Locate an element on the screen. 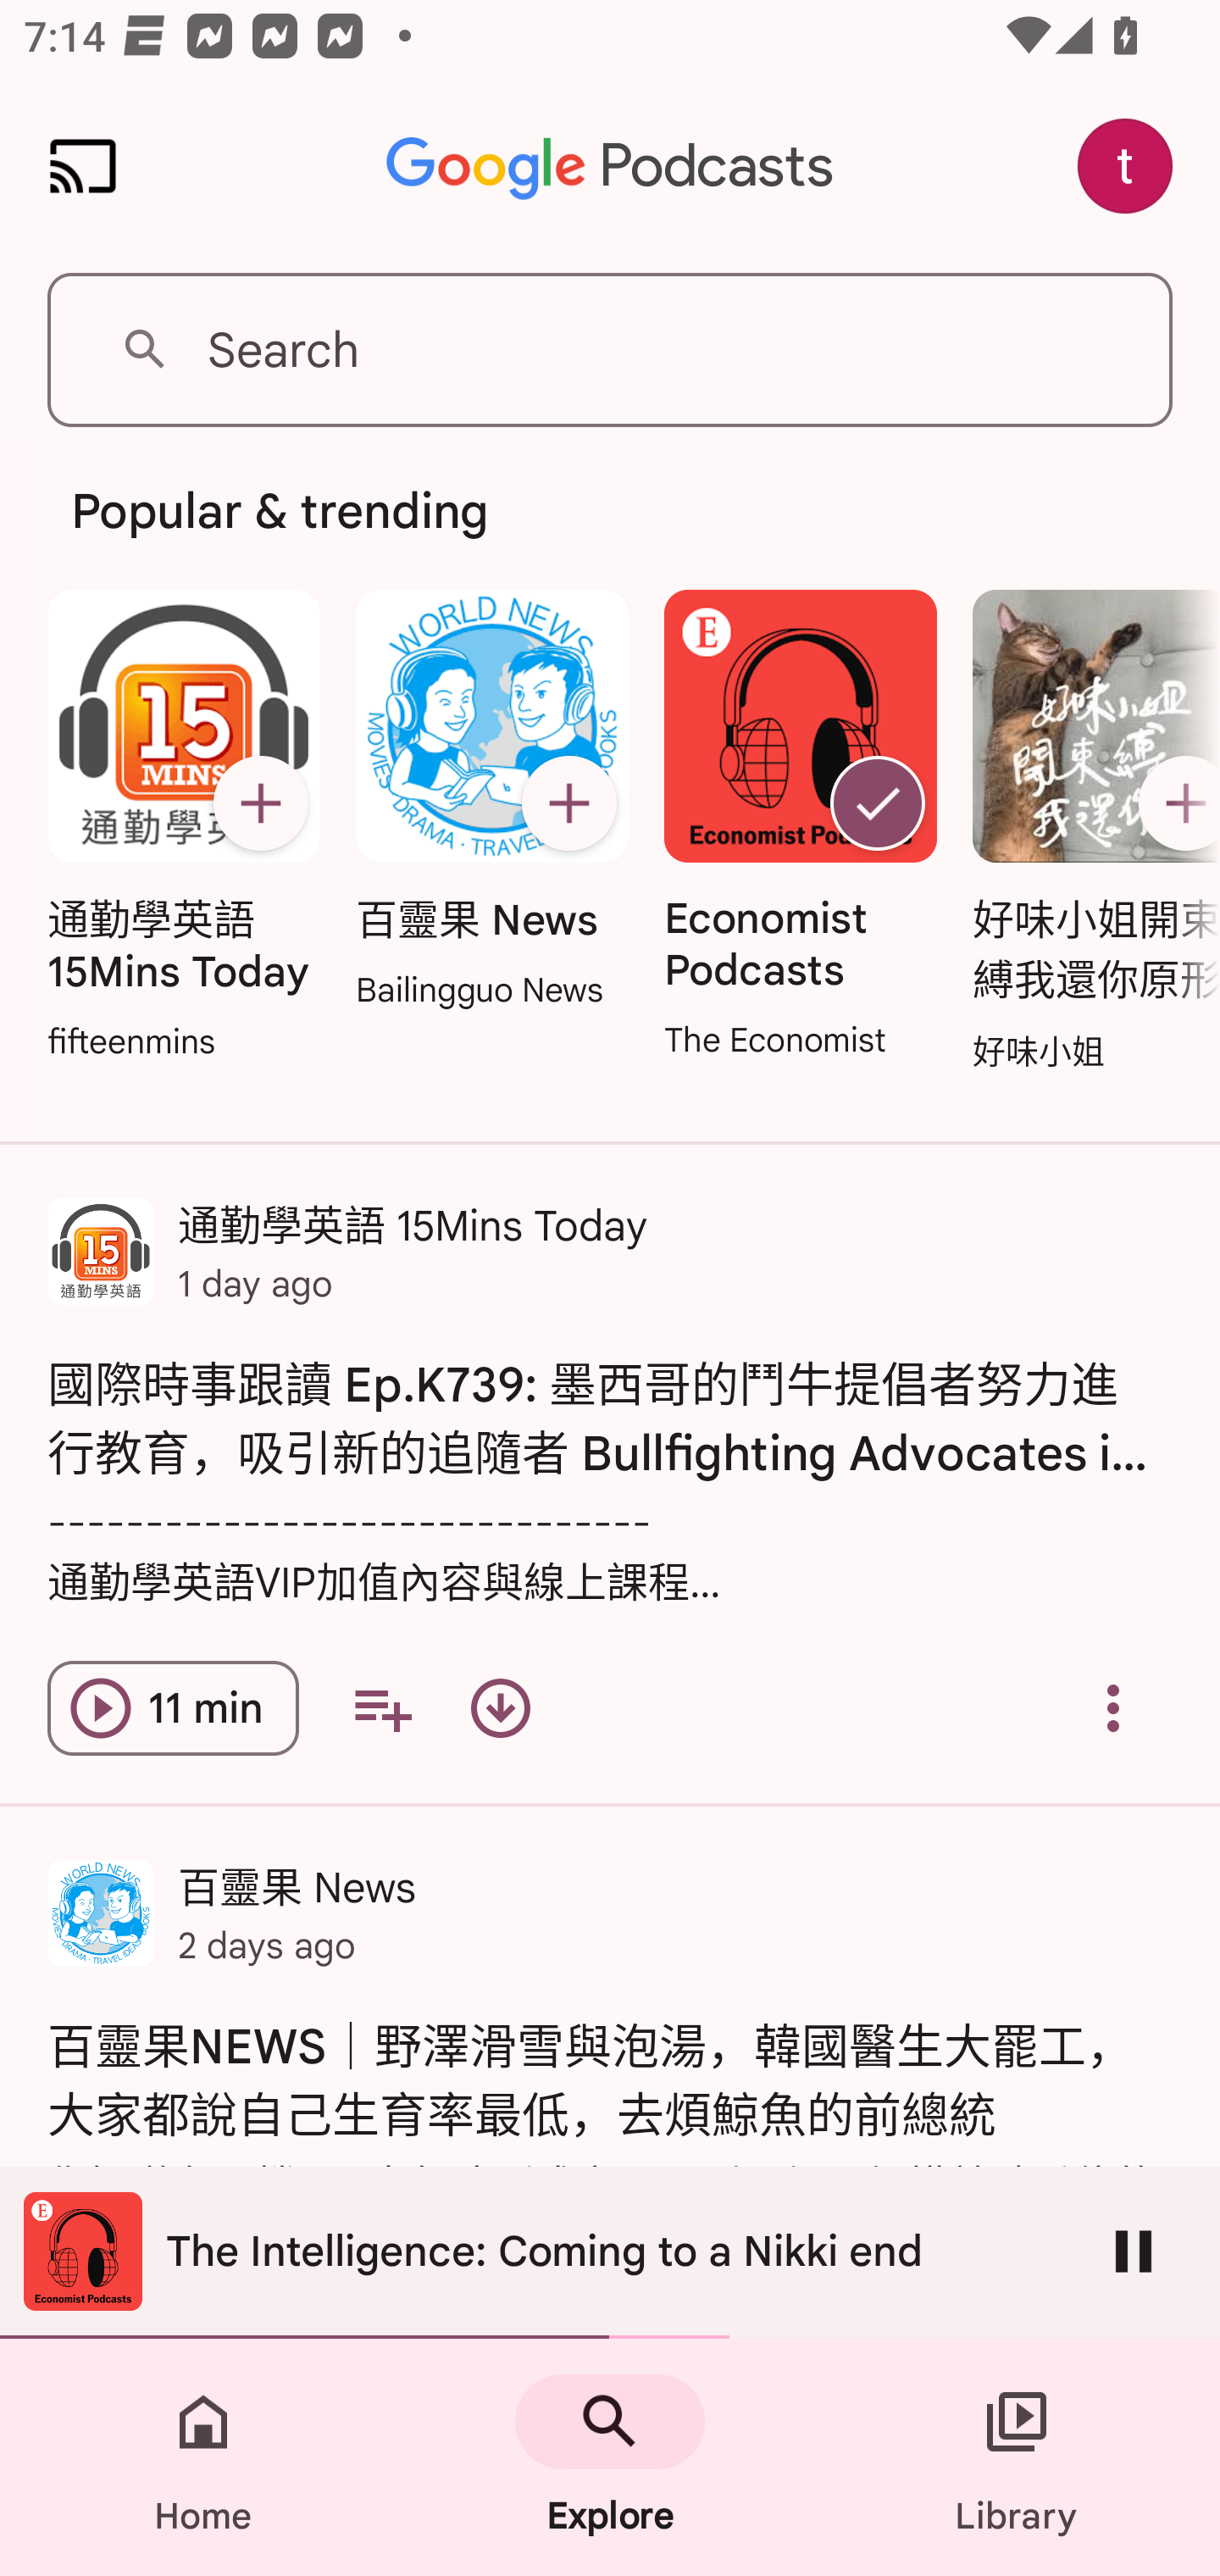  Pause is located at coordinates (1134, 2251).